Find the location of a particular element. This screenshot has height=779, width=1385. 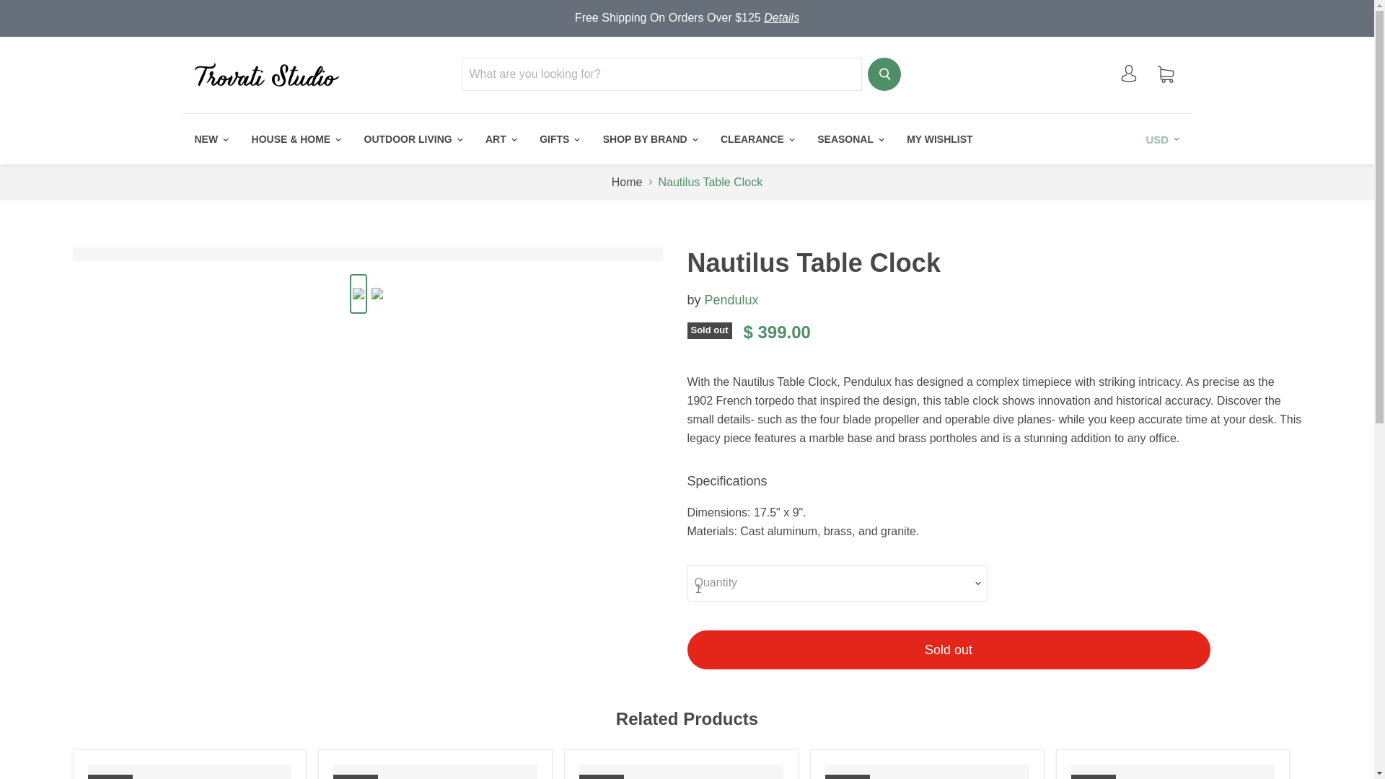

Shipping Details is located at coordinates (781, 17).